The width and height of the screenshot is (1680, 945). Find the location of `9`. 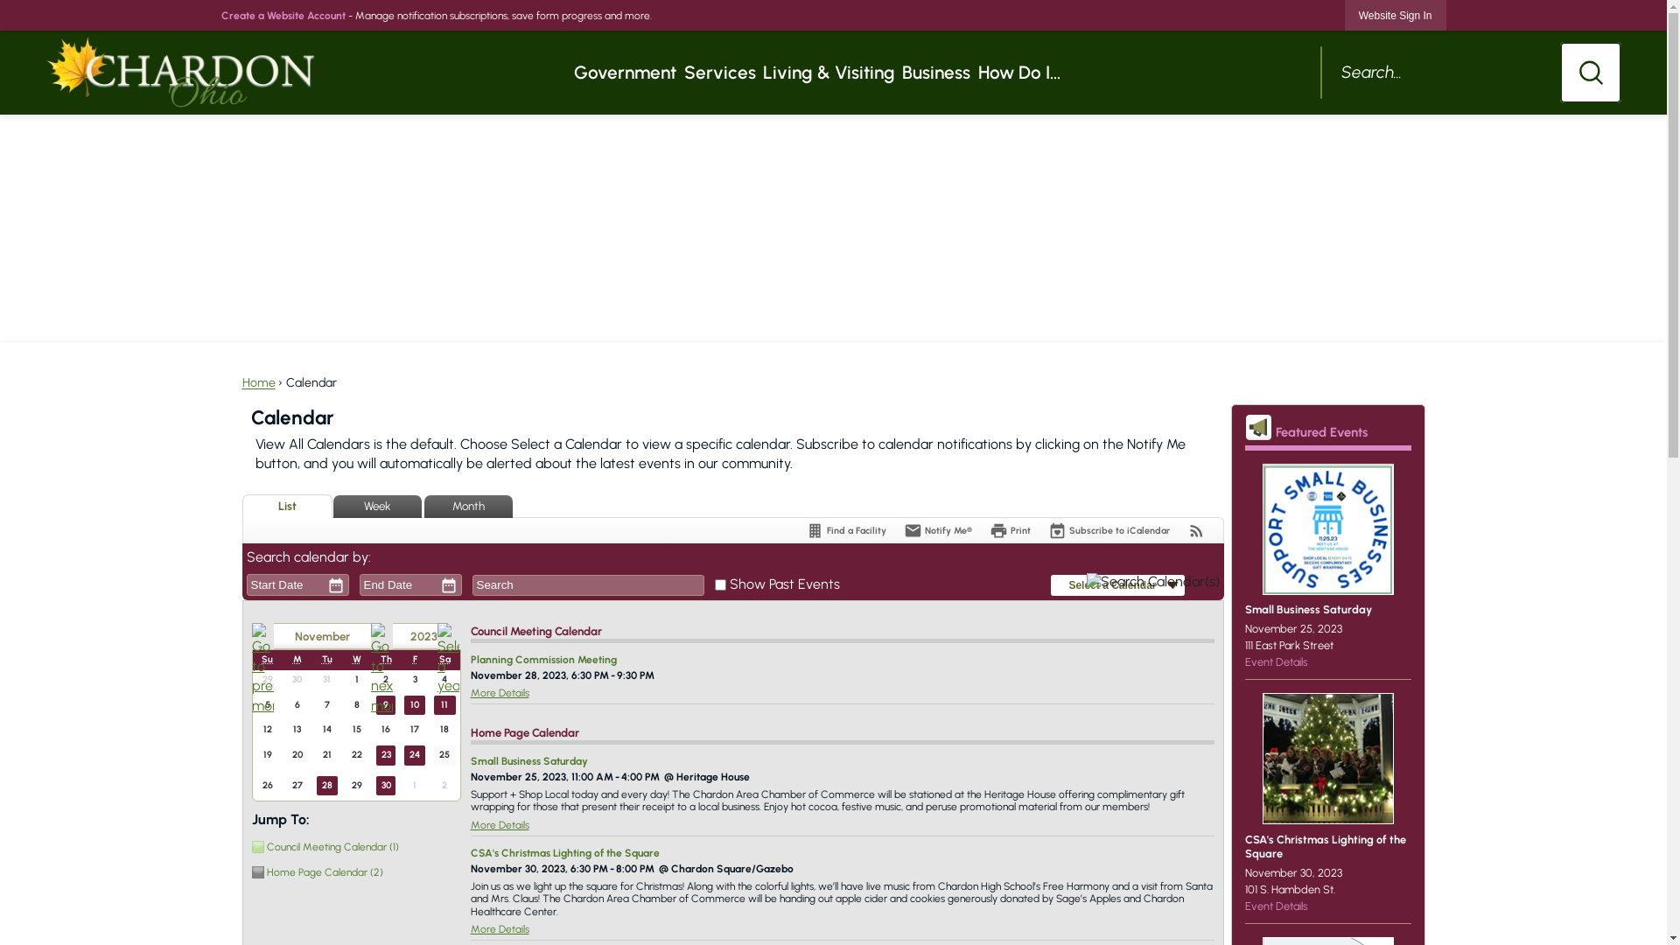

9 is located at coordinates (387, 705).